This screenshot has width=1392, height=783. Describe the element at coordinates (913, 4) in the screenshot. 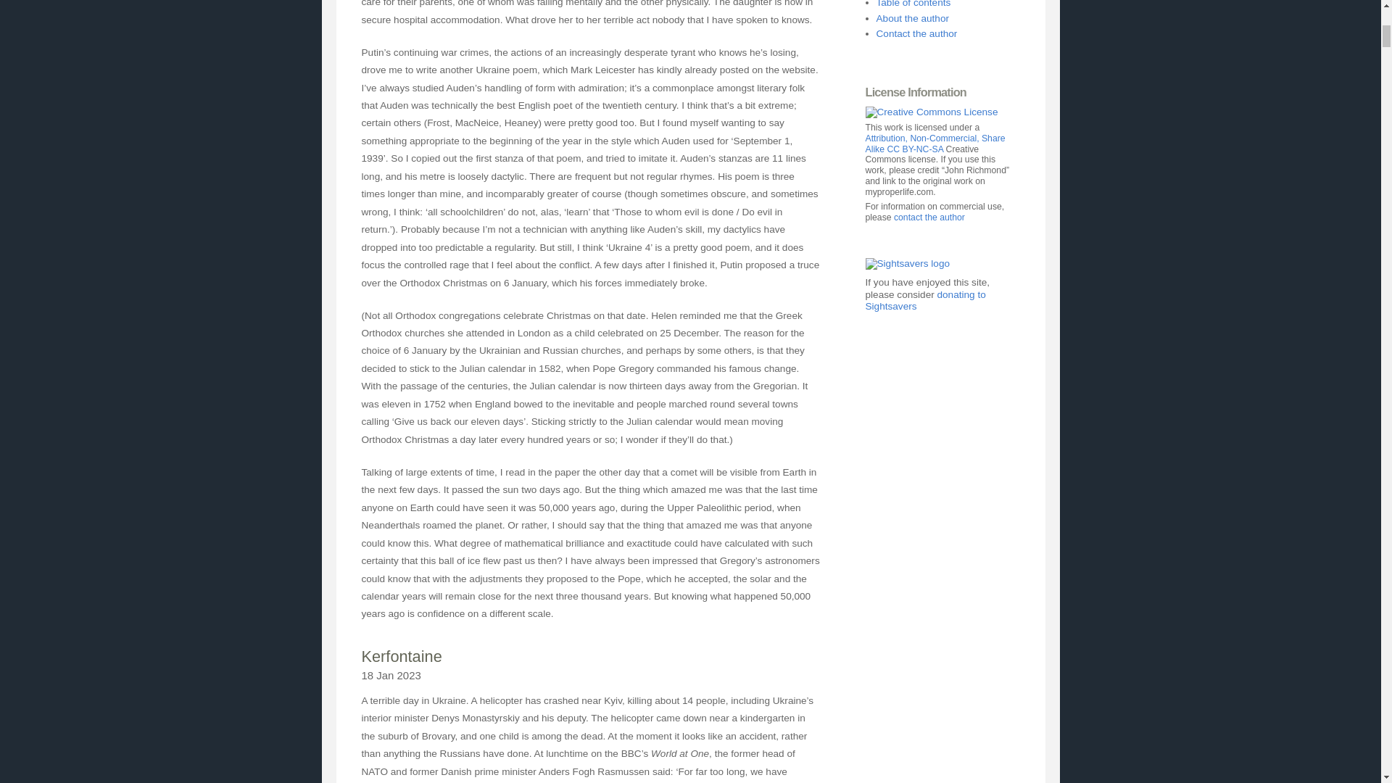

I see `Table of contents` at that location.